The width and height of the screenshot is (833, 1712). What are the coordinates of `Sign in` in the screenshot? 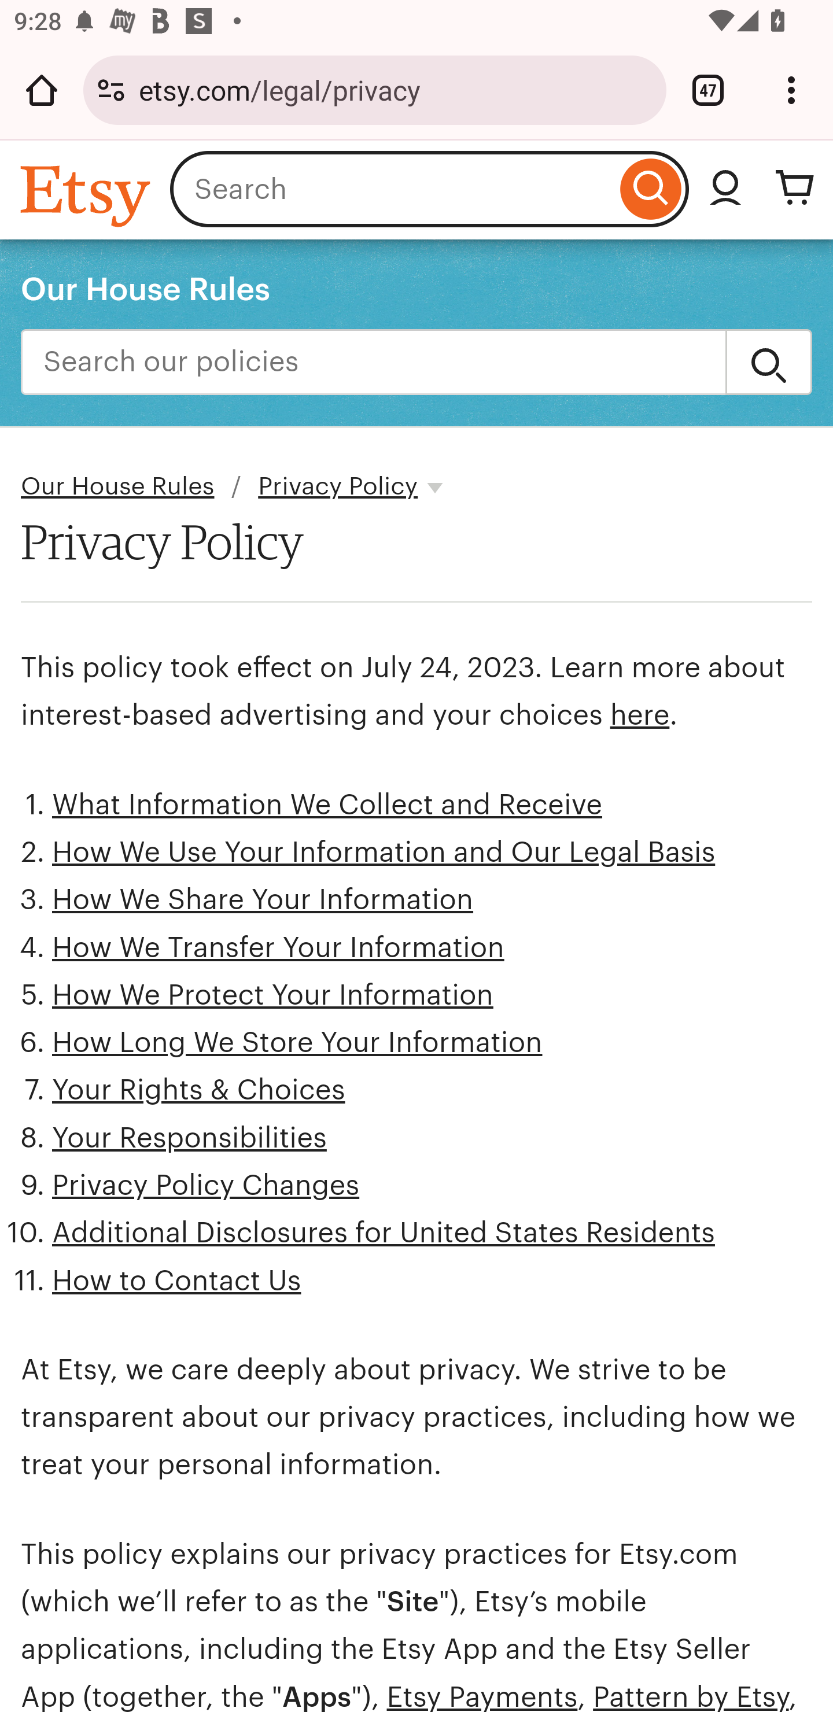 It's located at (725, 189).